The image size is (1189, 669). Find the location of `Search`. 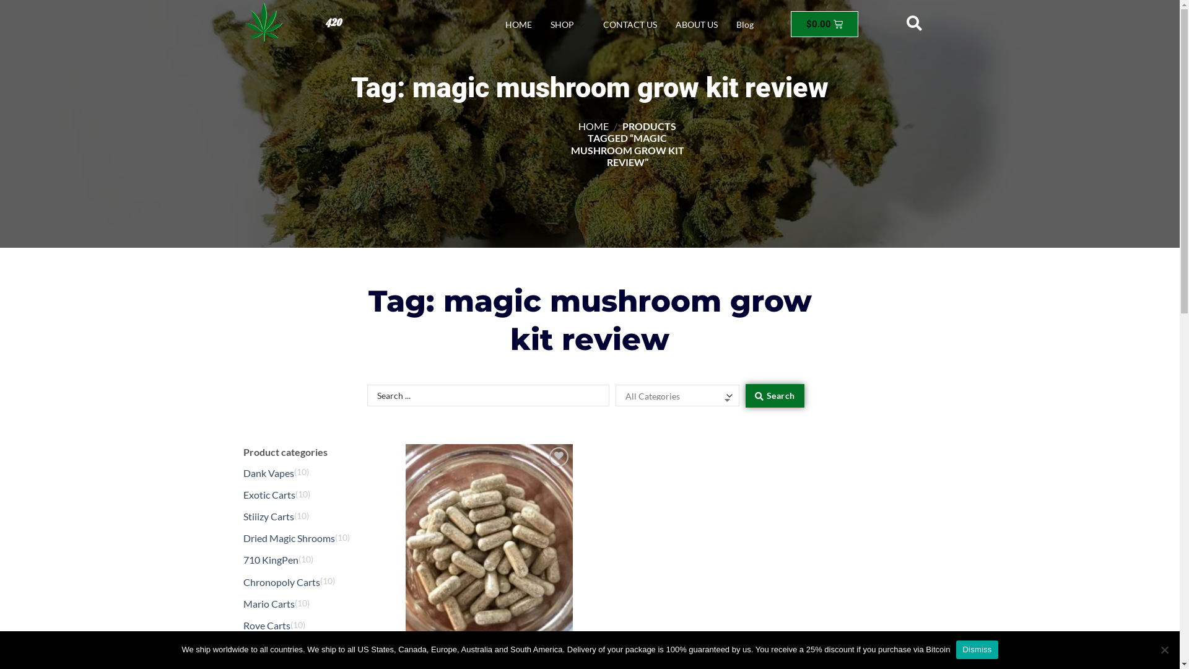

Search is located at coordinates (775, 396).